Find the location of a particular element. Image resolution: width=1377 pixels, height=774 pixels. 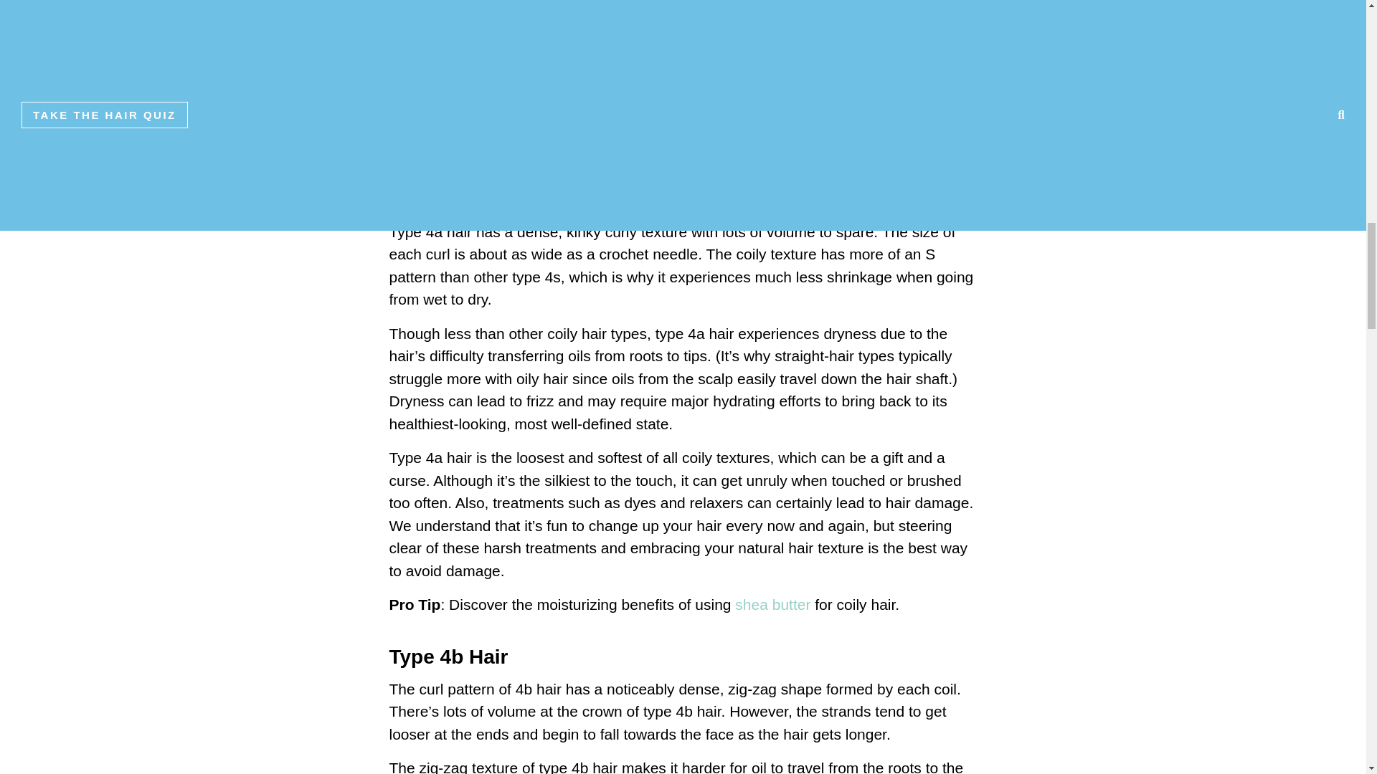

type 4 hair is located at coordinates (833, 4).